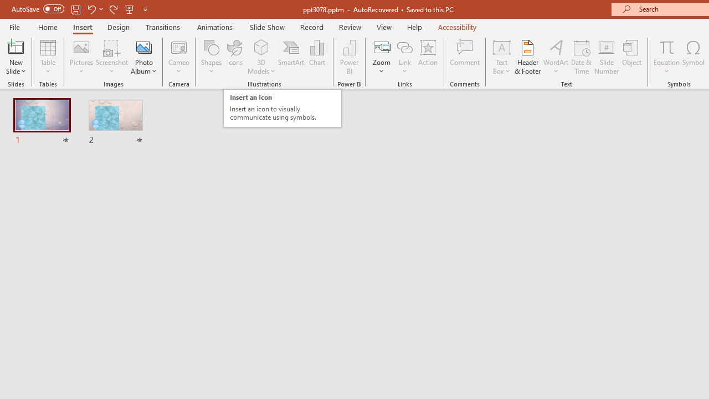 The image size is (709, 399). What do you see at coordinates (291, 57) in the screenshot?
I see `SmartArt...` at bounding box center [291, 57].